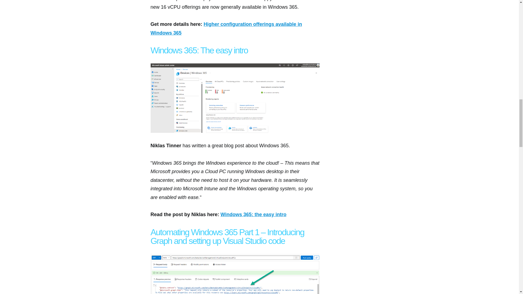 The height and width of the screenshot is (294, 523). What do you see at coordinates (254, 215) in the screenshot?
I see `Windows 365: the easy intro` at bounding box center [254, 215].